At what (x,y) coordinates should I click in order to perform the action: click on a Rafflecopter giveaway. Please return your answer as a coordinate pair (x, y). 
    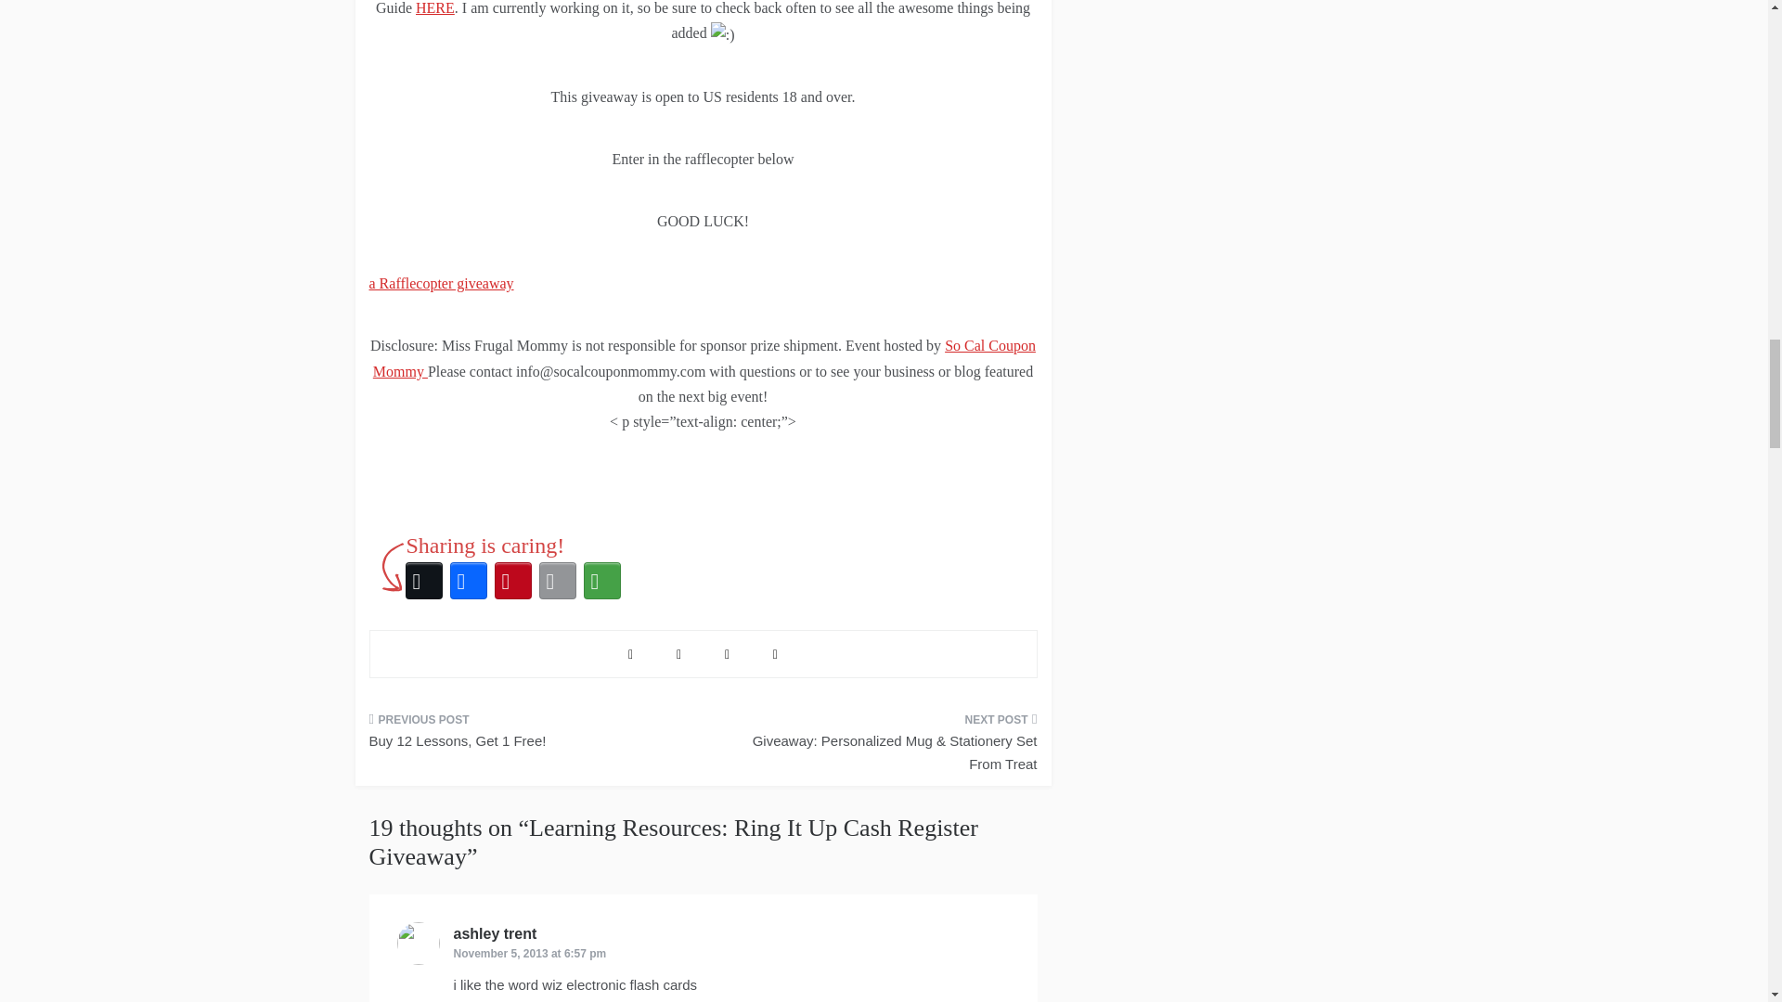
    Looking at the image, I should click on (442, 284).